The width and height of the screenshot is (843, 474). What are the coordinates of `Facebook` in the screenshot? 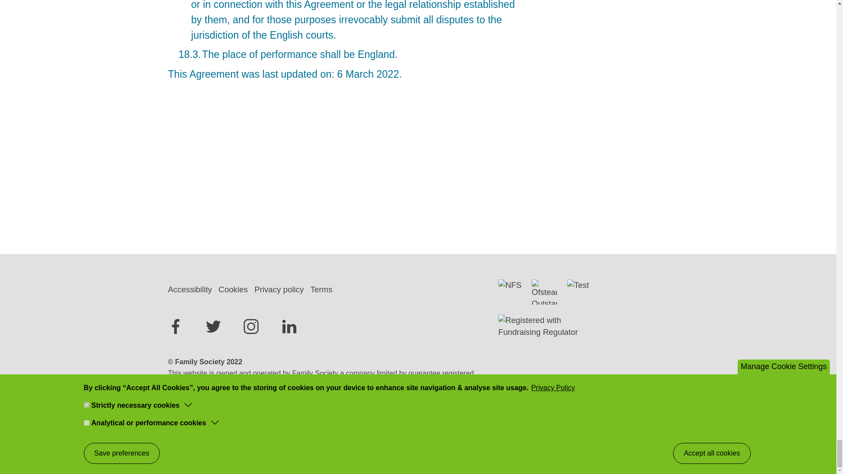 It's located at (175, 327).